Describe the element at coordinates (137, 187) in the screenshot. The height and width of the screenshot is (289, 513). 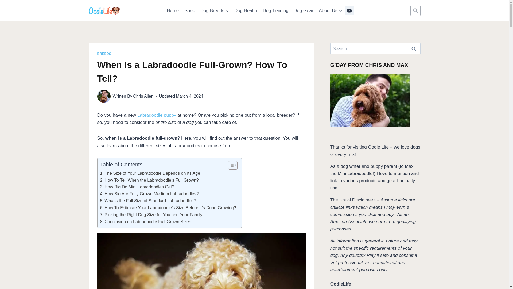
I see `How Big Do Mini Labradoodles Get?` at that location.